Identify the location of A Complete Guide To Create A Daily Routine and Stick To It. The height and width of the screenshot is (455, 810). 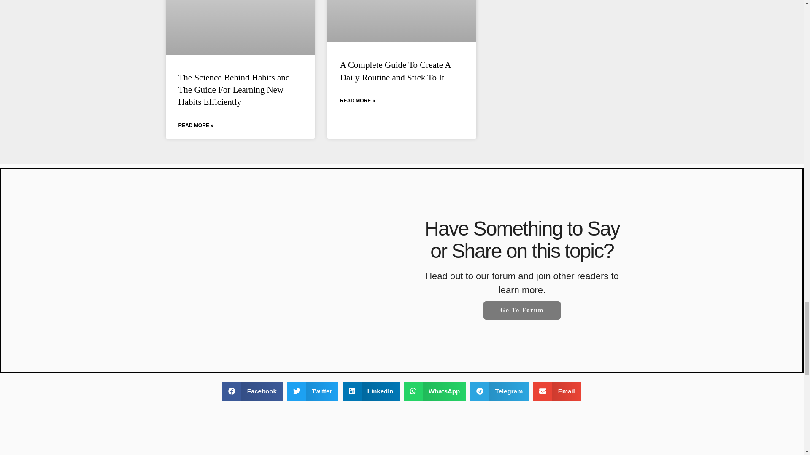
(395, 71).